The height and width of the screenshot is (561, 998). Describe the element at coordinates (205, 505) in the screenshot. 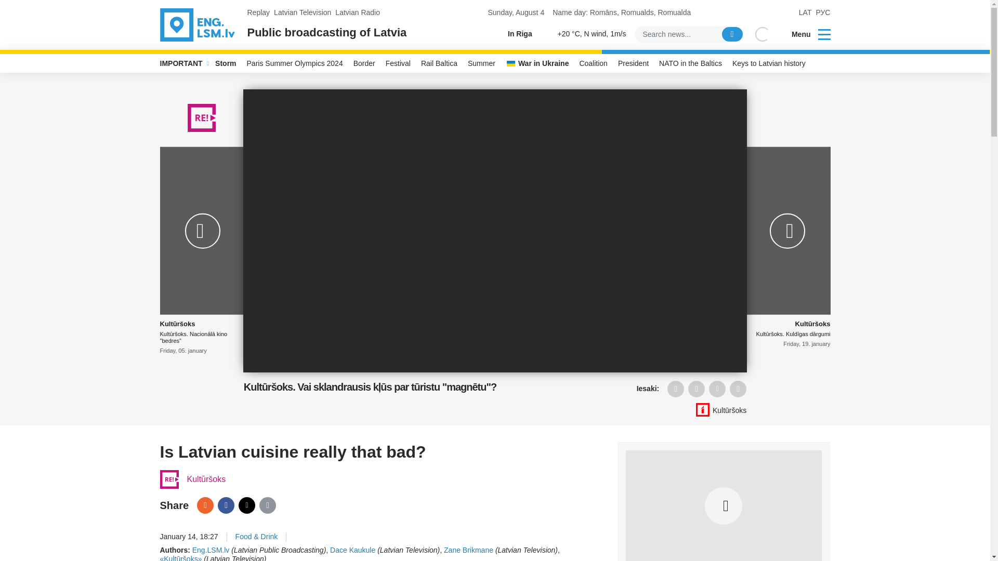

I see `Draugiem` at that location.